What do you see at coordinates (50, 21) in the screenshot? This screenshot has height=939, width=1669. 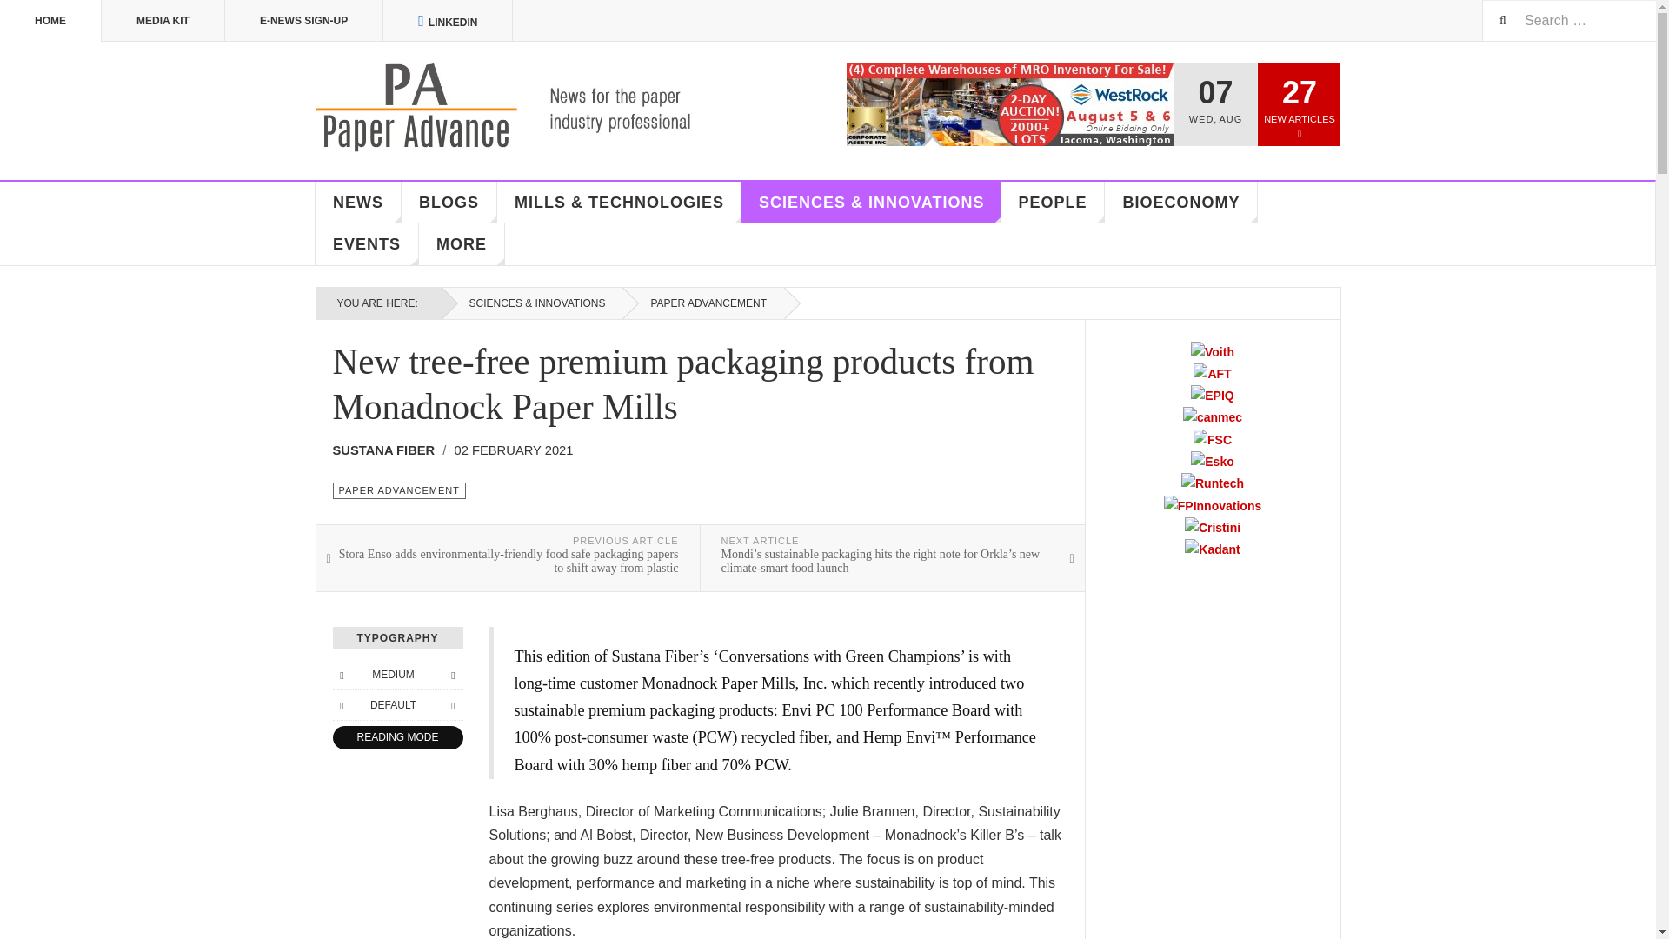 I see `HOME` at bounding box center [50, 21].